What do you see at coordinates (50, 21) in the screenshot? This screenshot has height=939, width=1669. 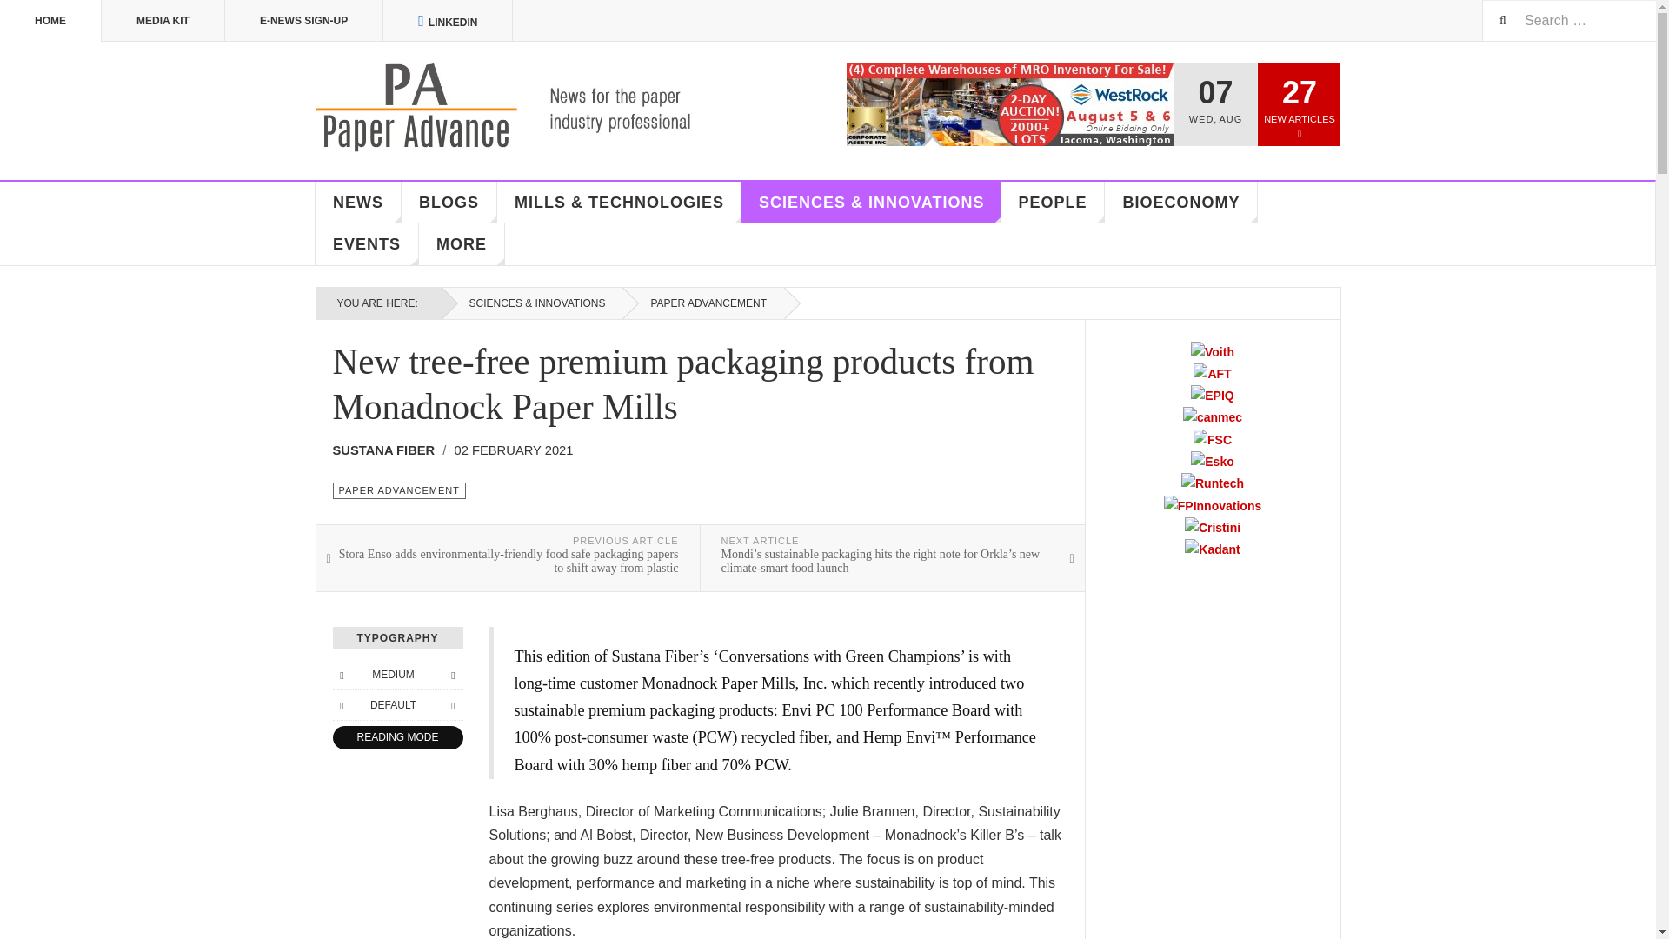 I see `HOME` at bounding box center [50, 21].